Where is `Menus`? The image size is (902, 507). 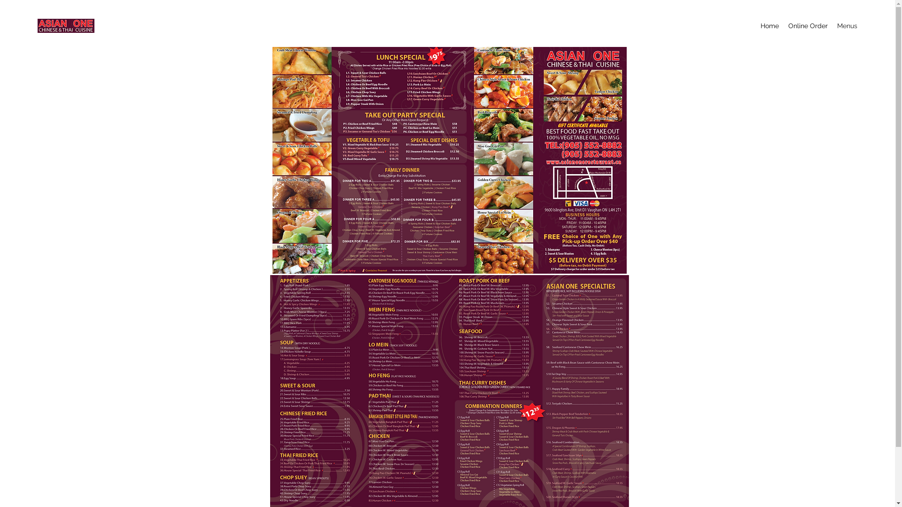
Menus is located at coordinates (848, 26).